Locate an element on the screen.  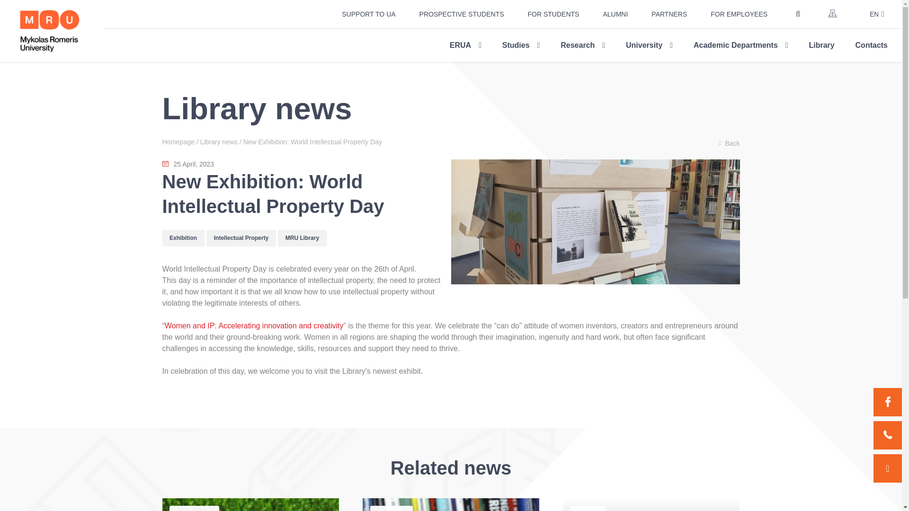
FOR EMPLOYEES is located at coordinates (739, 14).